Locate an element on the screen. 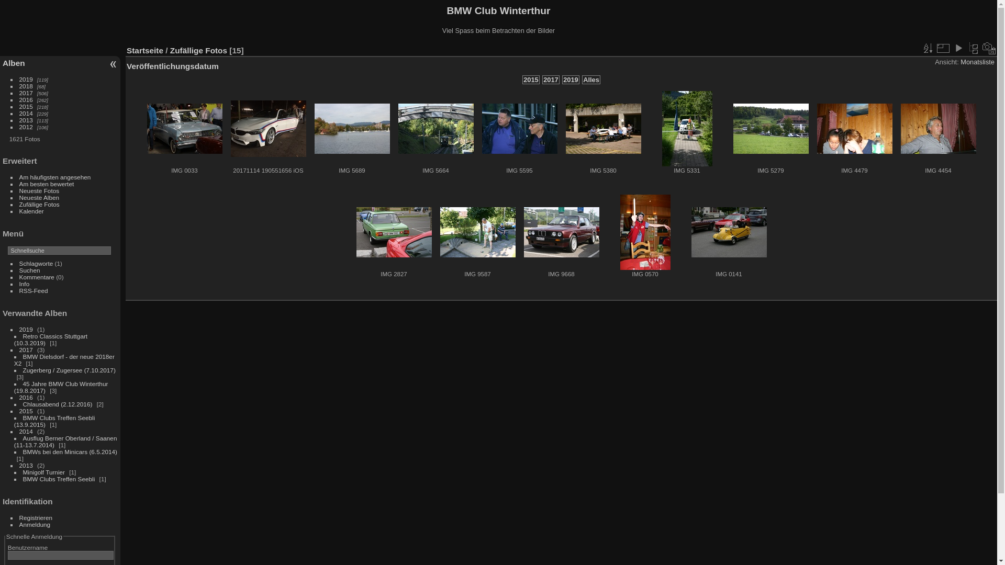  Fotos nach Aufnahmedatum anzeigen is located at coordinates (989, 48).